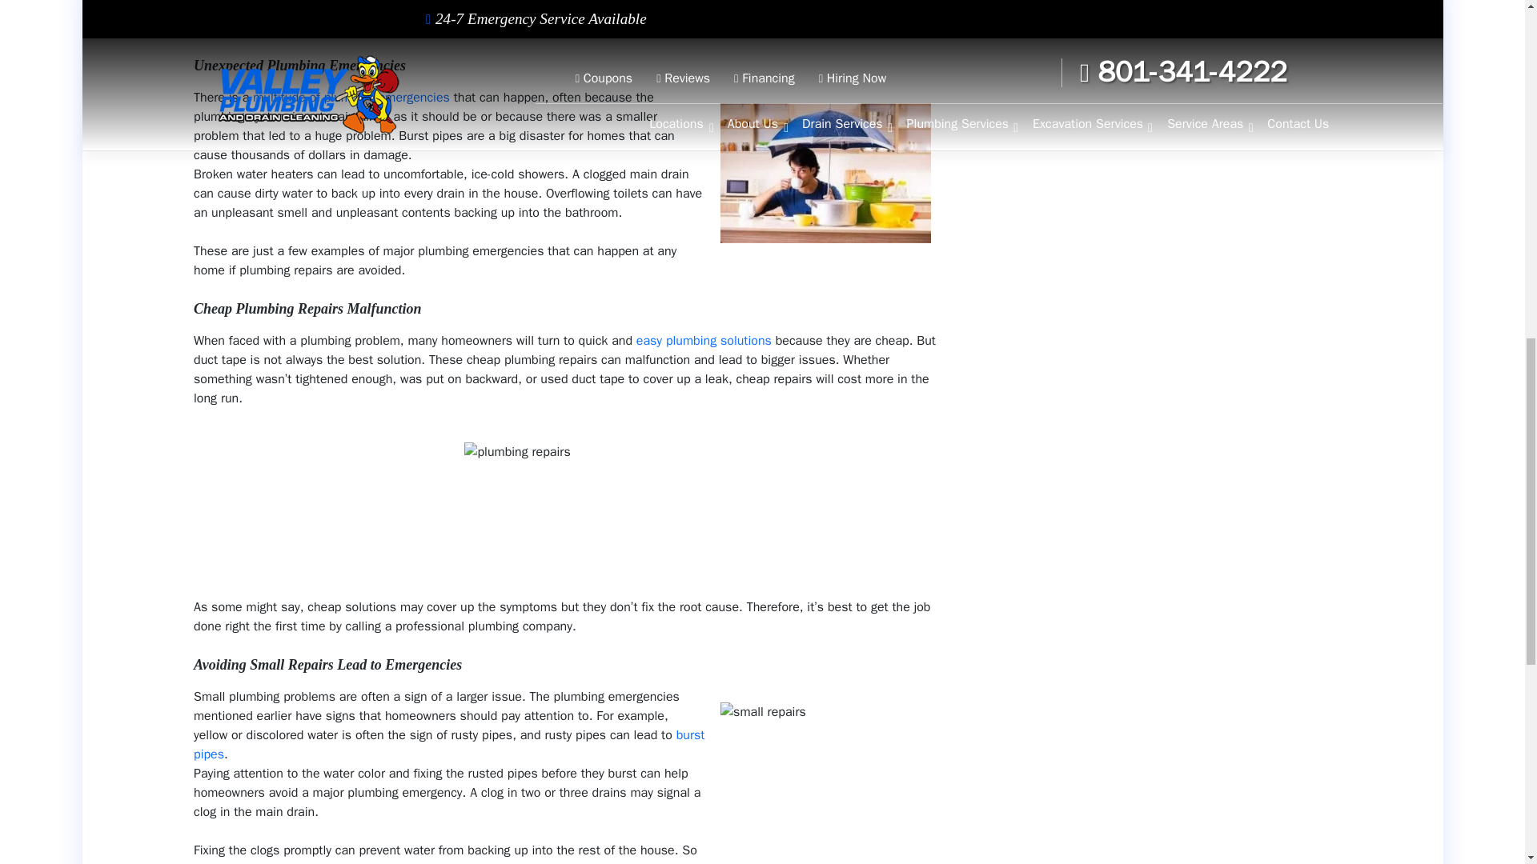  I want to click on easy plumbing solutions, so click(703, 341).